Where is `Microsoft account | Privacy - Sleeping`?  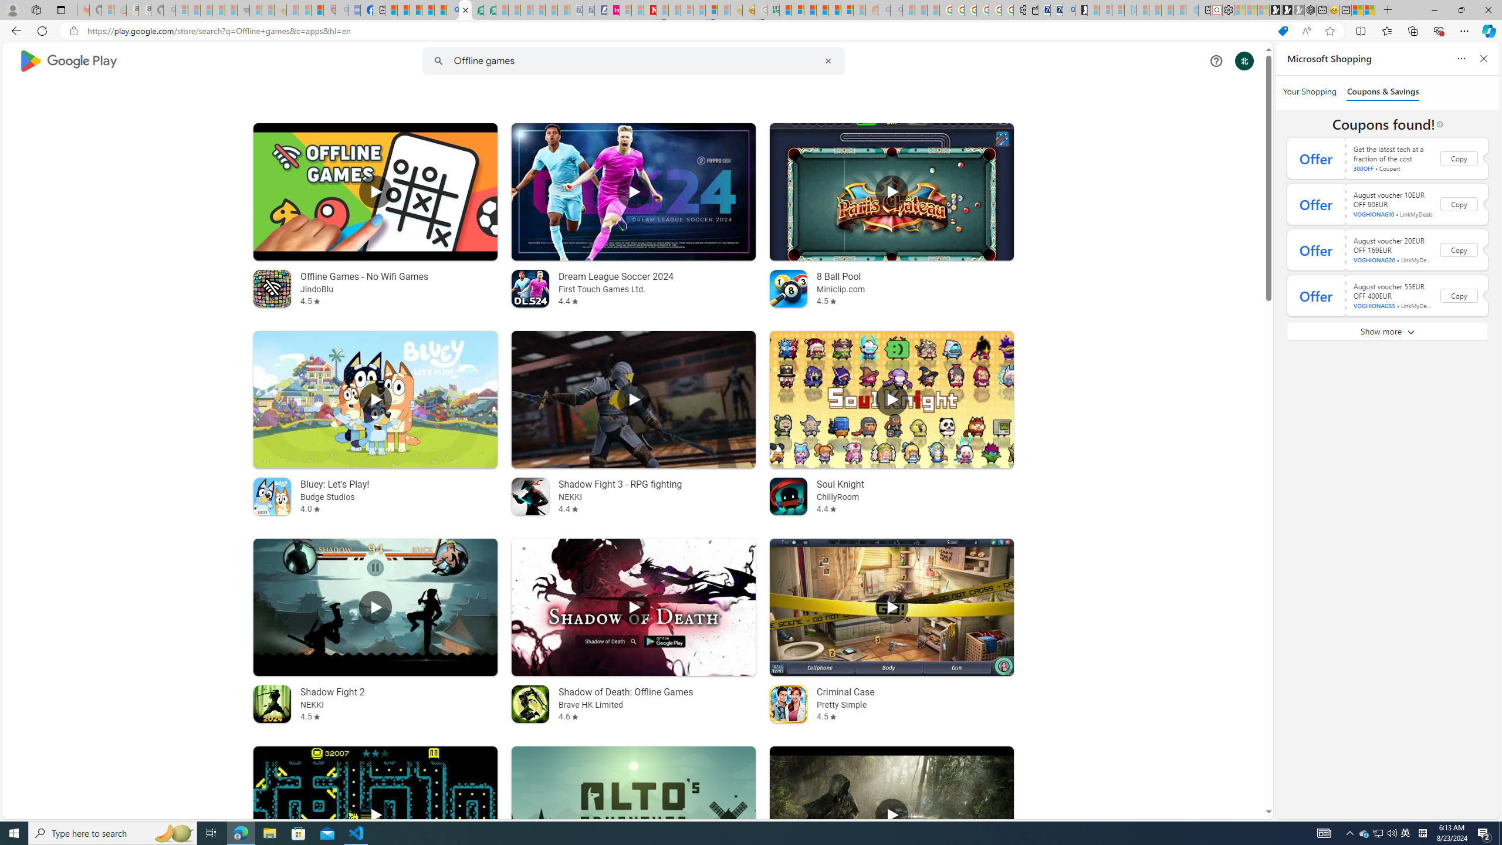
Microsoft account | Privacy - Sleeping is located at coordinates (1118, 10).